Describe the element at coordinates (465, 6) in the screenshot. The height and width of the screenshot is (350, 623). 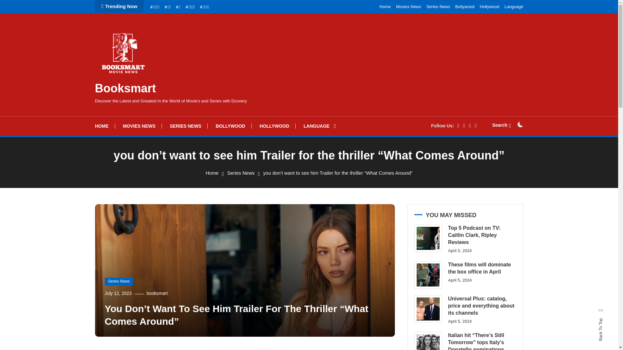
I see `Bollywood` at that location.